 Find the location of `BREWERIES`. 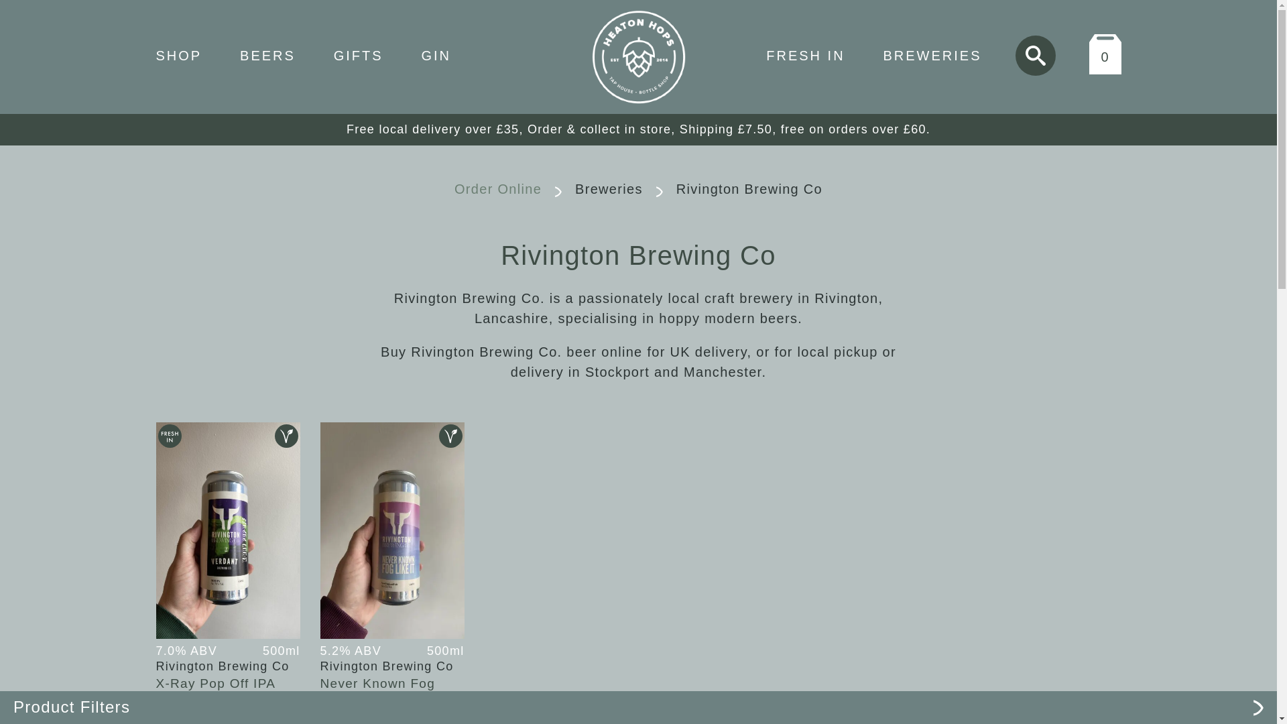

BREWERIES is located at coordinates (932, 56).